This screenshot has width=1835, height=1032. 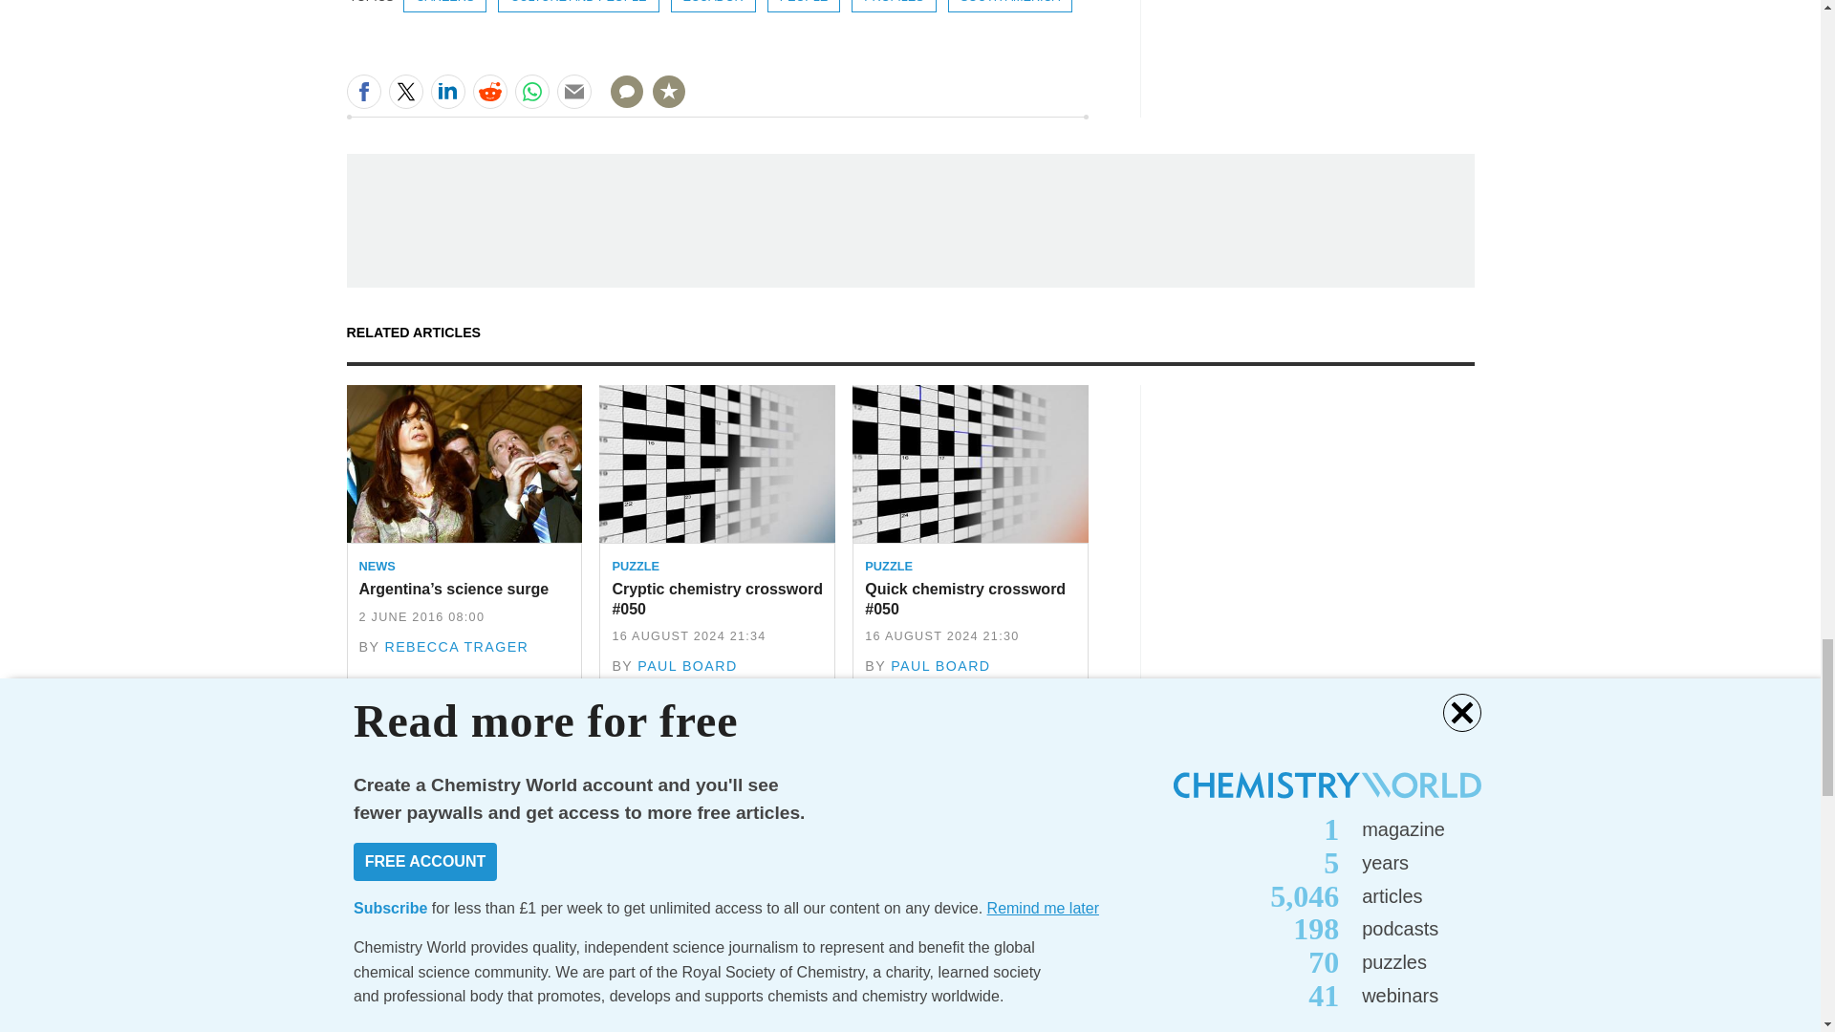 I want to click on Share this on Facebook, so click(x=363, y=92).